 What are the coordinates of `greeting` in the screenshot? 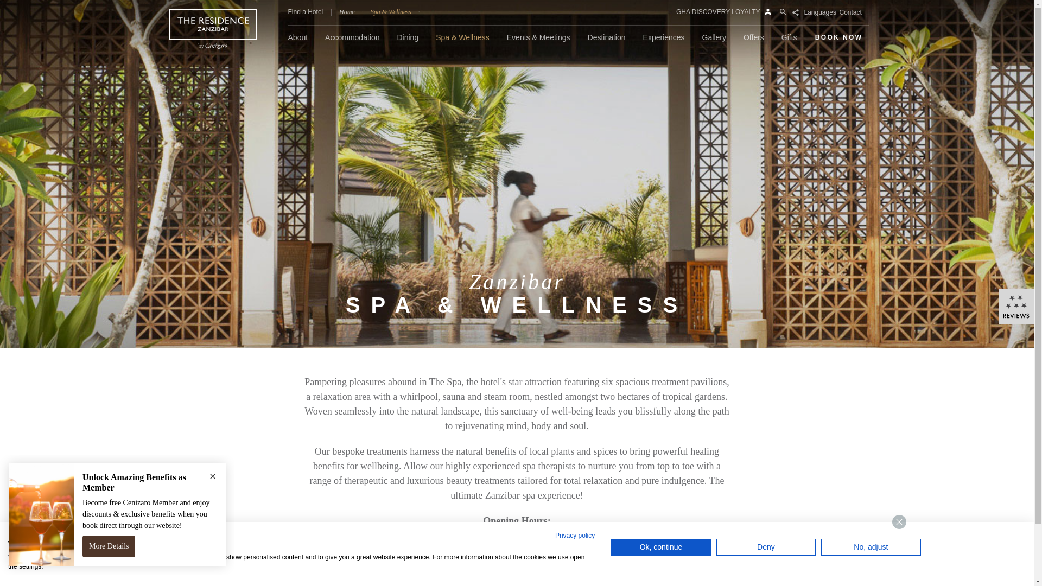 It's located at (966, 527).